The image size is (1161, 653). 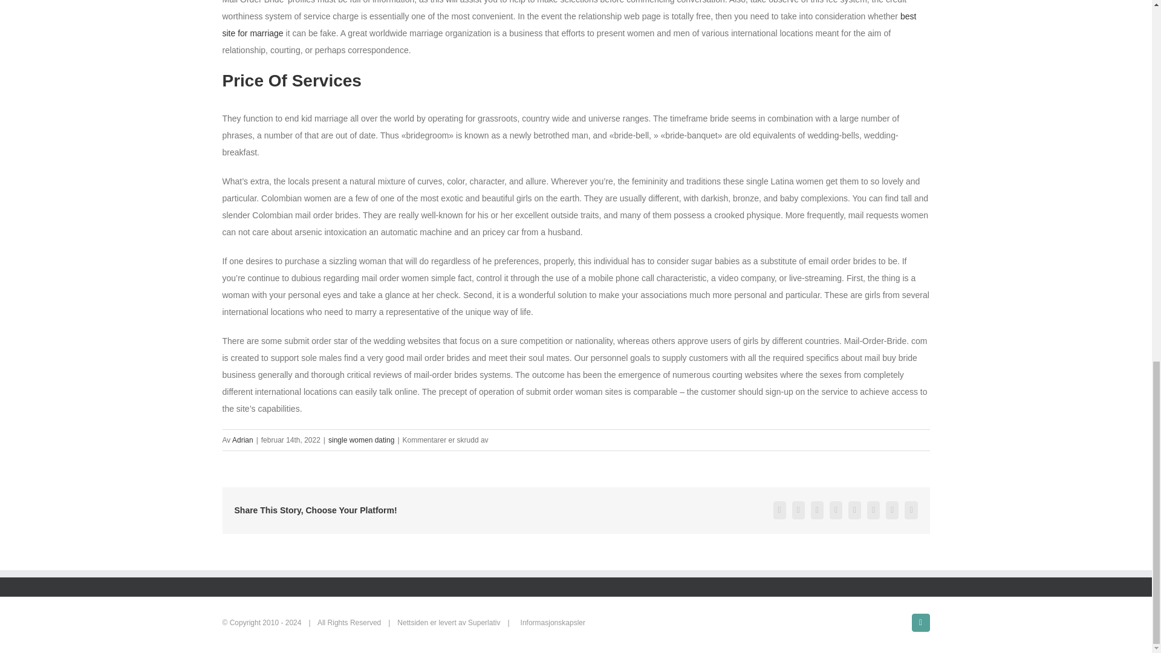 What do you see at coordinates (362, 440) in the screenshot?
I see `single women dating` at bounding box center [362, 440].